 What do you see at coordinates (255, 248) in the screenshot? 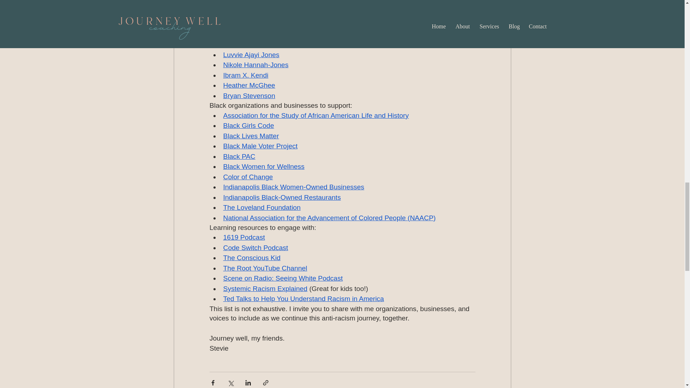
I see `Code Switch Podcast` at bounding box center [255, 248].